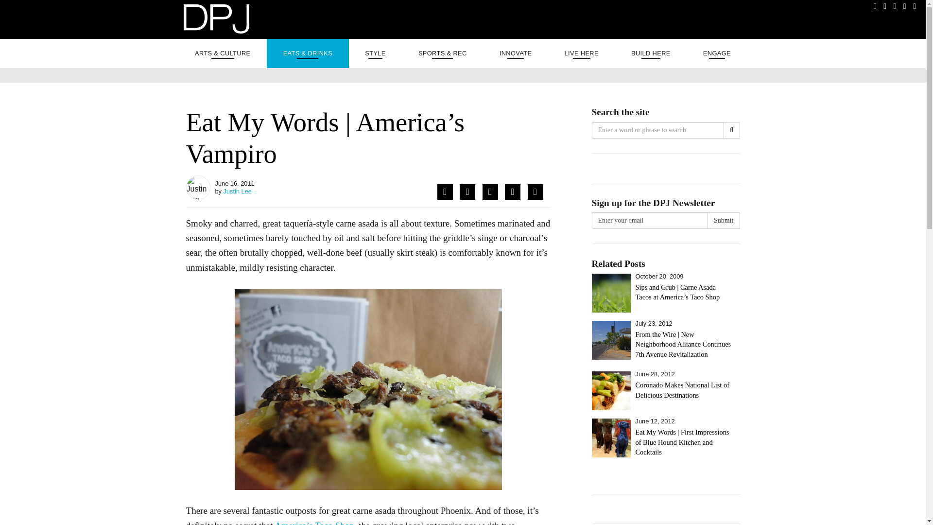 Image resolution: width=933 pixels, height=525 pixels. Describe the element at coordinates (367, 389) in the screenshot. I see `Americas-Vampiro-6` at that location.